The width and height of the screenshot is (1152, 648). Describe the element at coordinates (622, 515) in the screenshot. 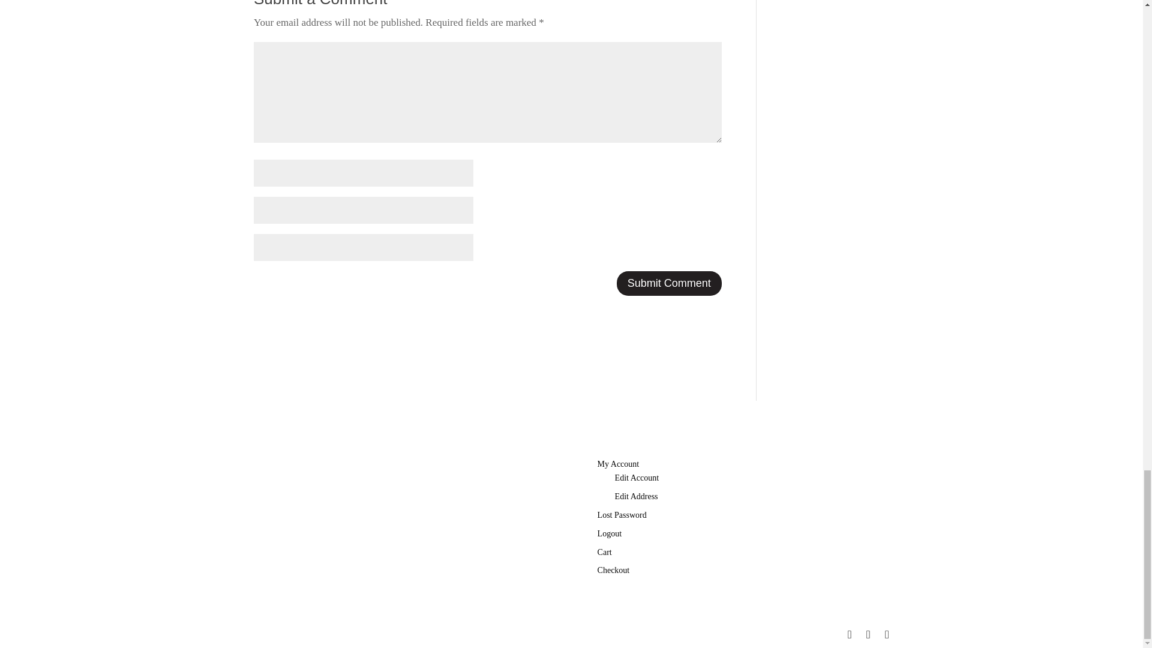

I see `Lost Password` at that location.